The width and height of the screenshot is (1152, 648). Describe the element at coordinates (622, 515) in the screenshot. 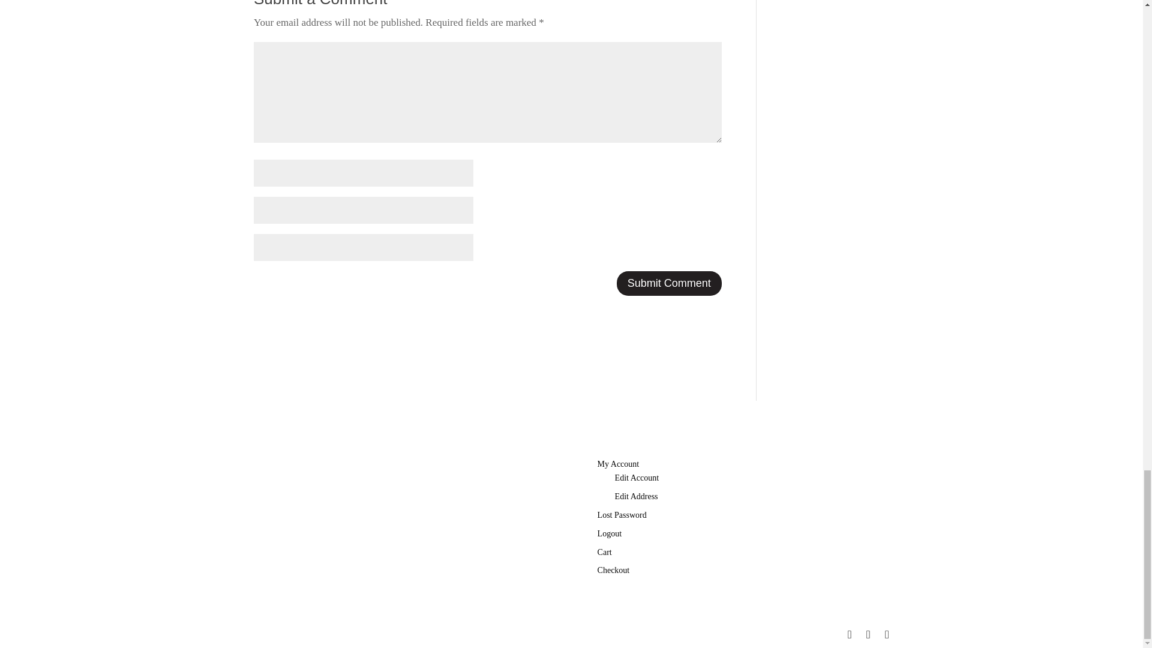

I see `Lost Password` at that location.